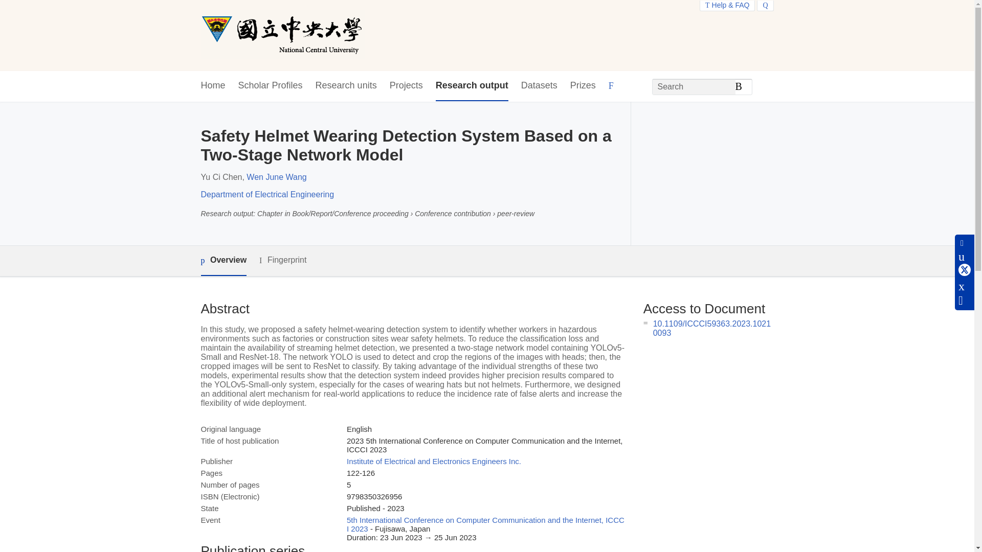  Describe the element at coordinates (282, 35) in the screenshot. I see `National Central University Home` at that location.